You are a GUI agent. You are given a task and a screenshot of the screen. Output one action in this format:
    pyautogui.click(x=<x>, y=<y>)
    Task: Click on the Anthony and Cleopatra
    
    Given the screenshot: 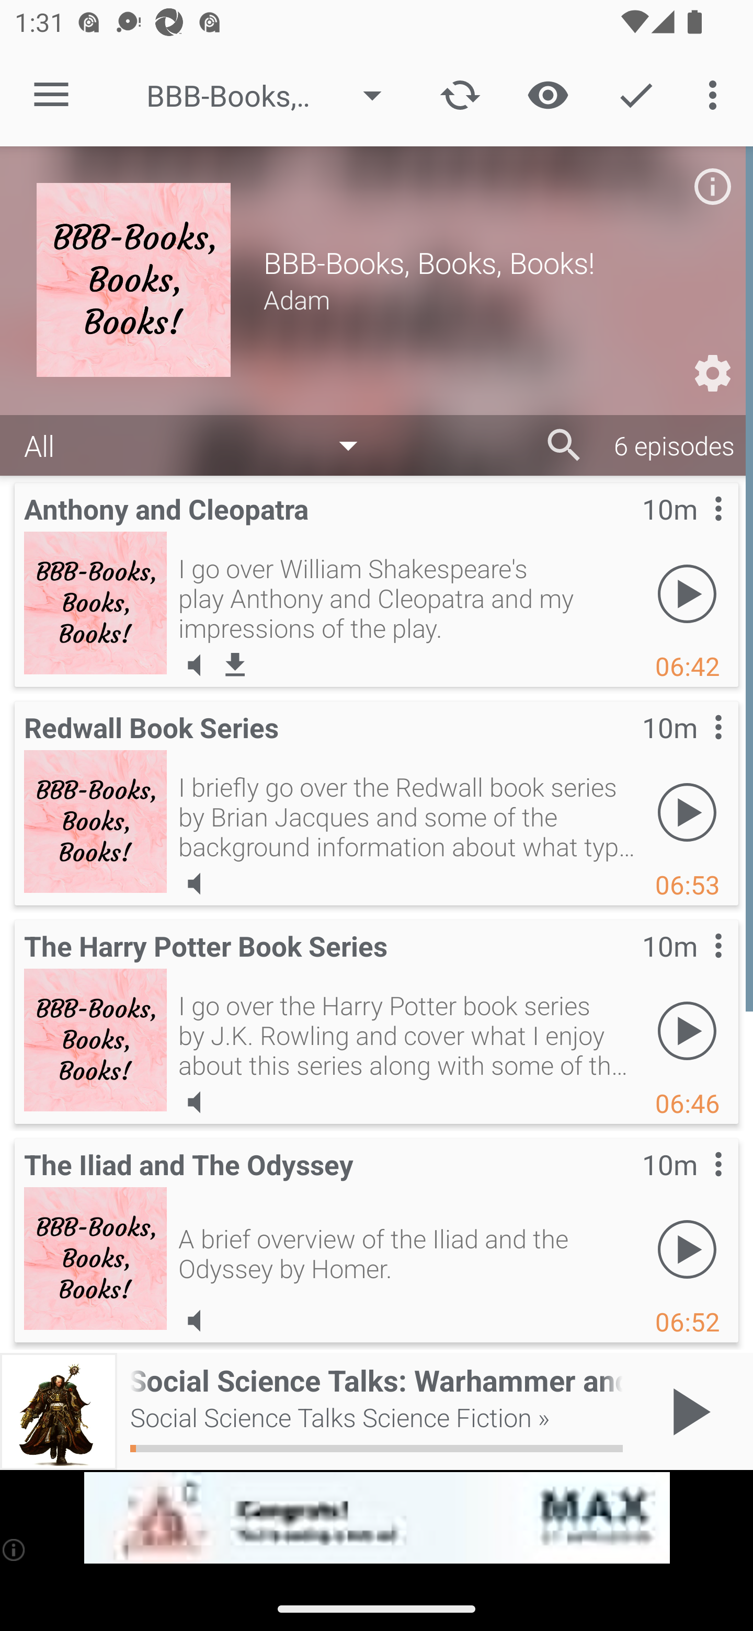 What is the action you would take?
    pyautogui.click(x=95, y=602)
    